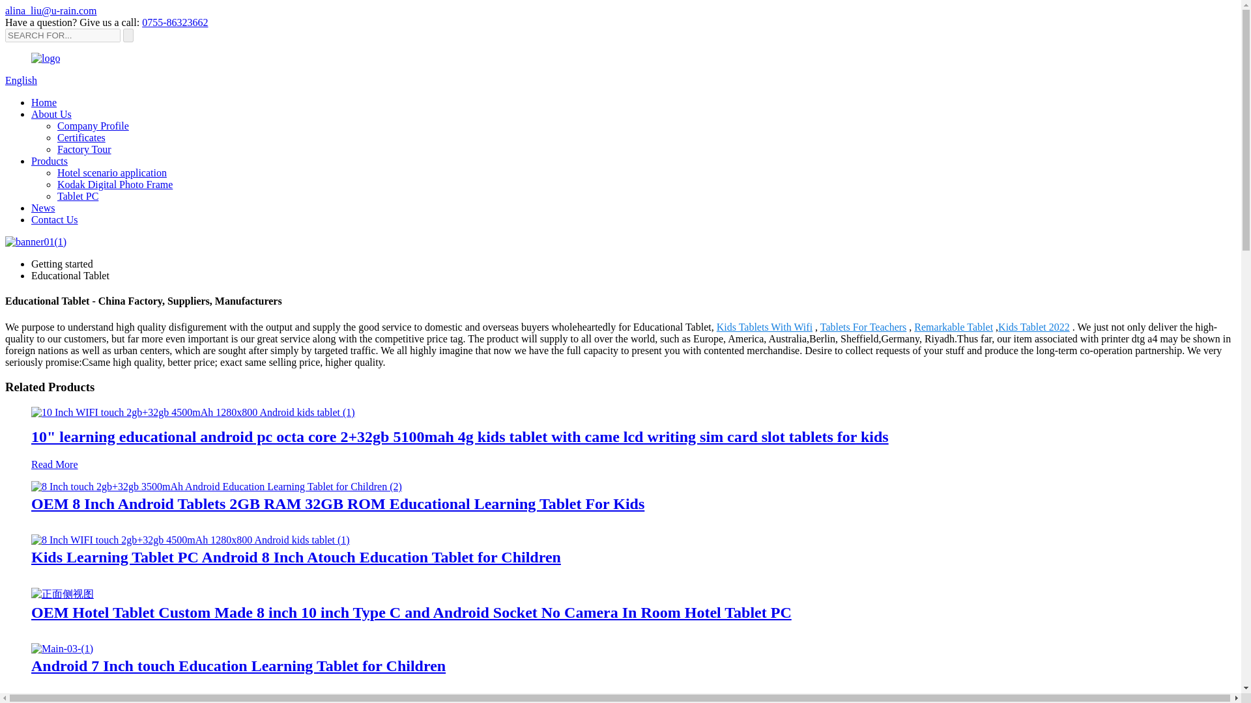 This screenshot has width=1251, height=703. I want to click on Remarkable Tablet, so click(954, 327).